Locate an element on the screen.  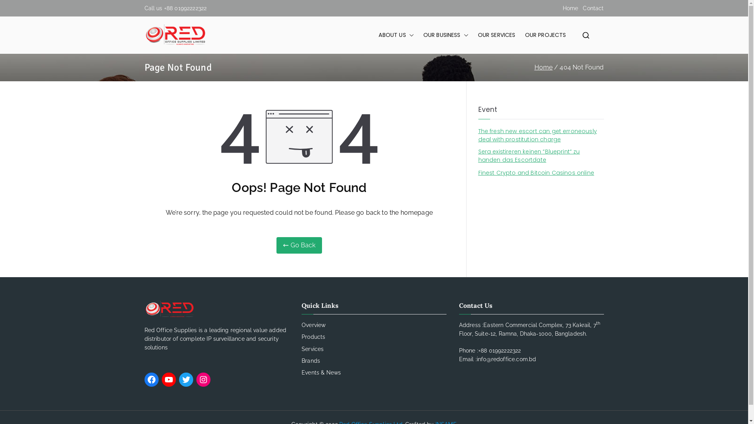
Search is located at coordinates (14, 7).